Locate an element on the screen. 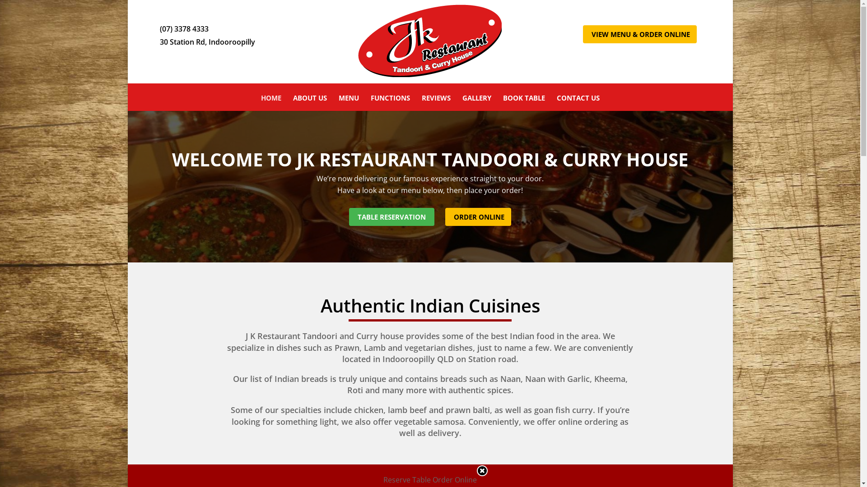  CONTACT US is located at coordinates (578, 103).